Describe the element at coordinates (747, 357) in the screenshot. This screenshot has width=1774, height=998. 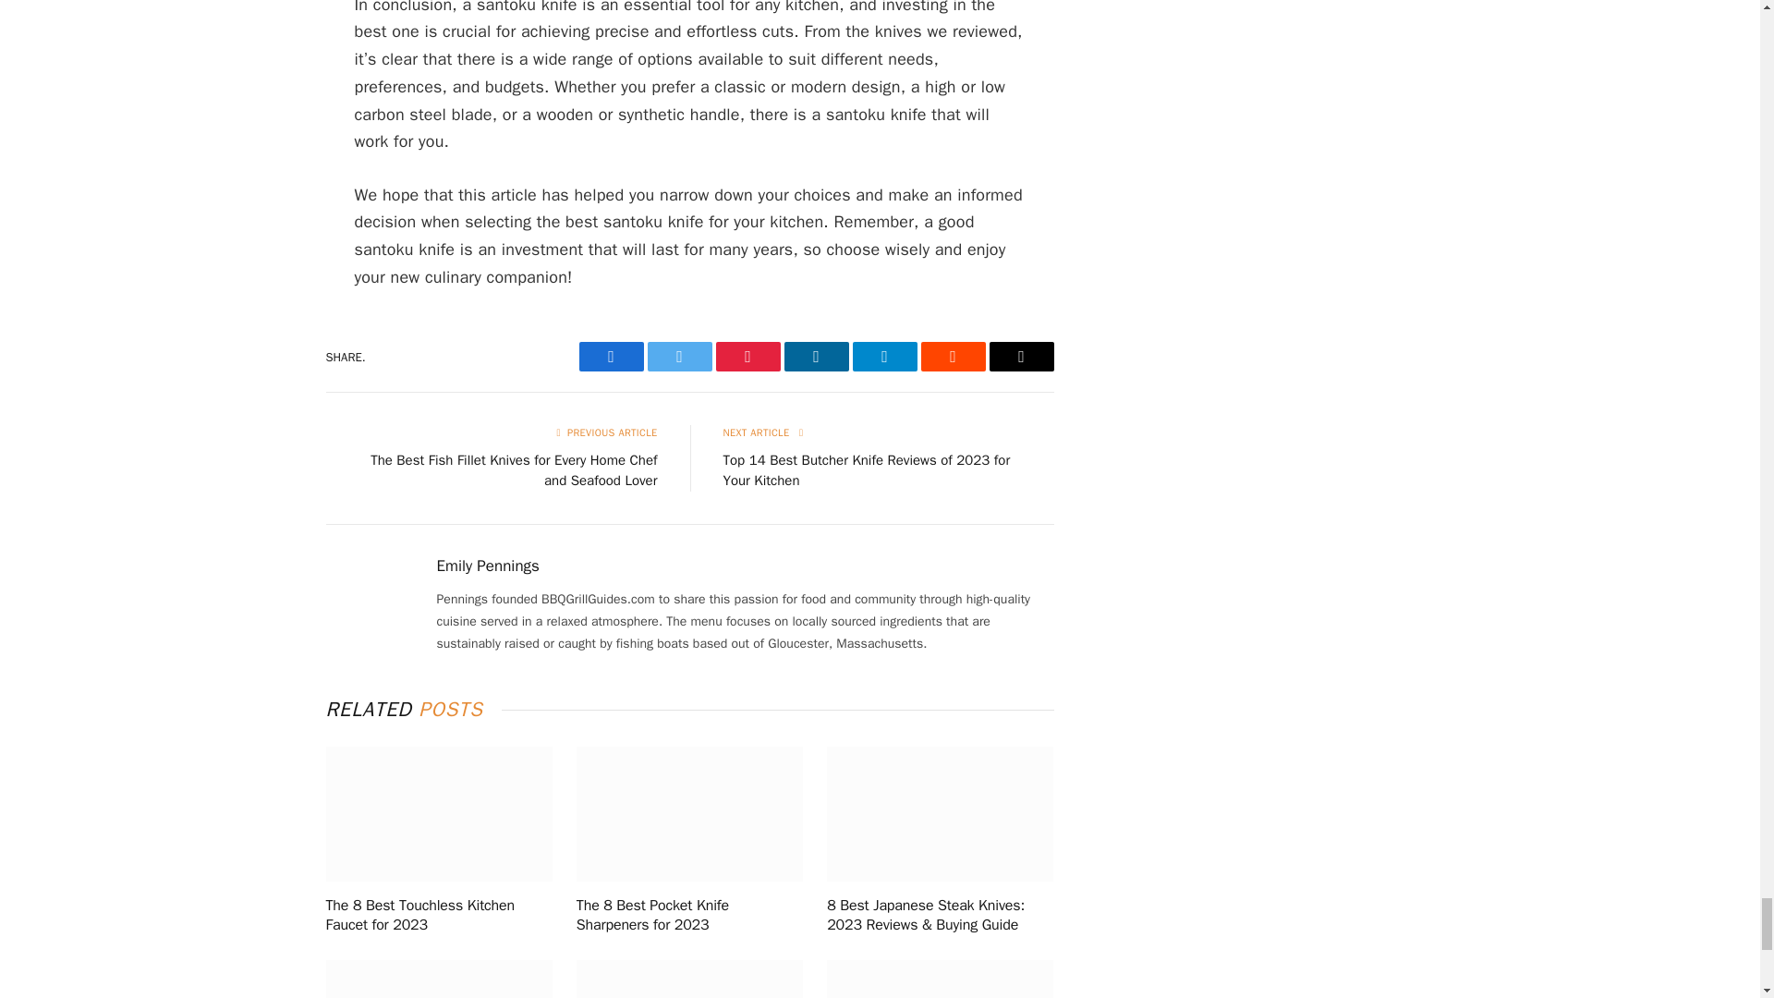
I see `Share on Pinterest` at that location.